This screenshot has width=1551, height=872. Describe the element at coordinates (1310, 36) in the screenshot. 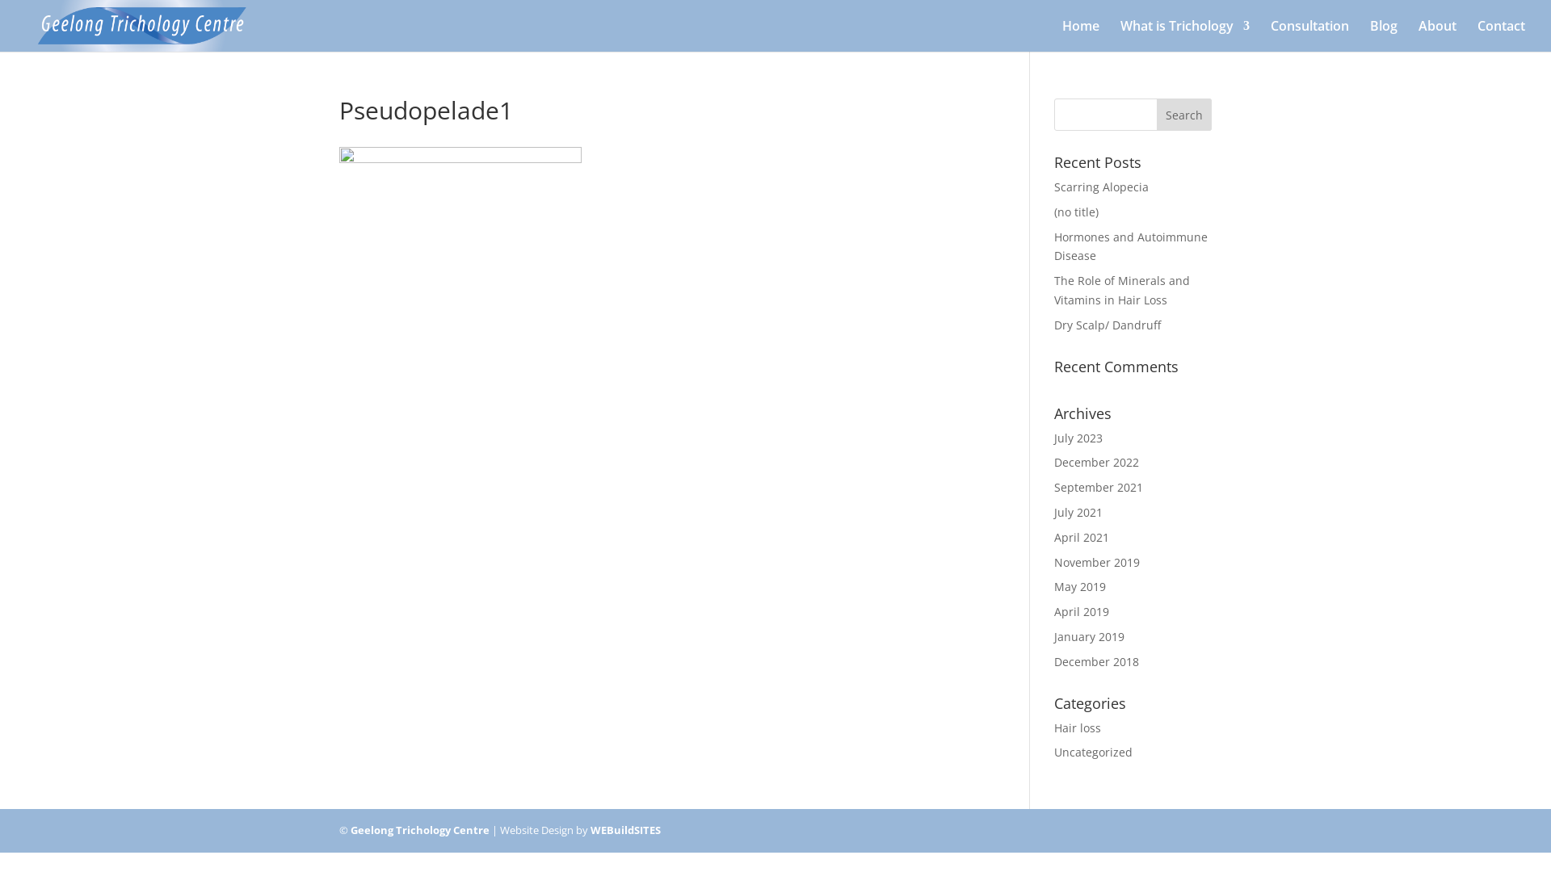

I see `Consultation` at that location.